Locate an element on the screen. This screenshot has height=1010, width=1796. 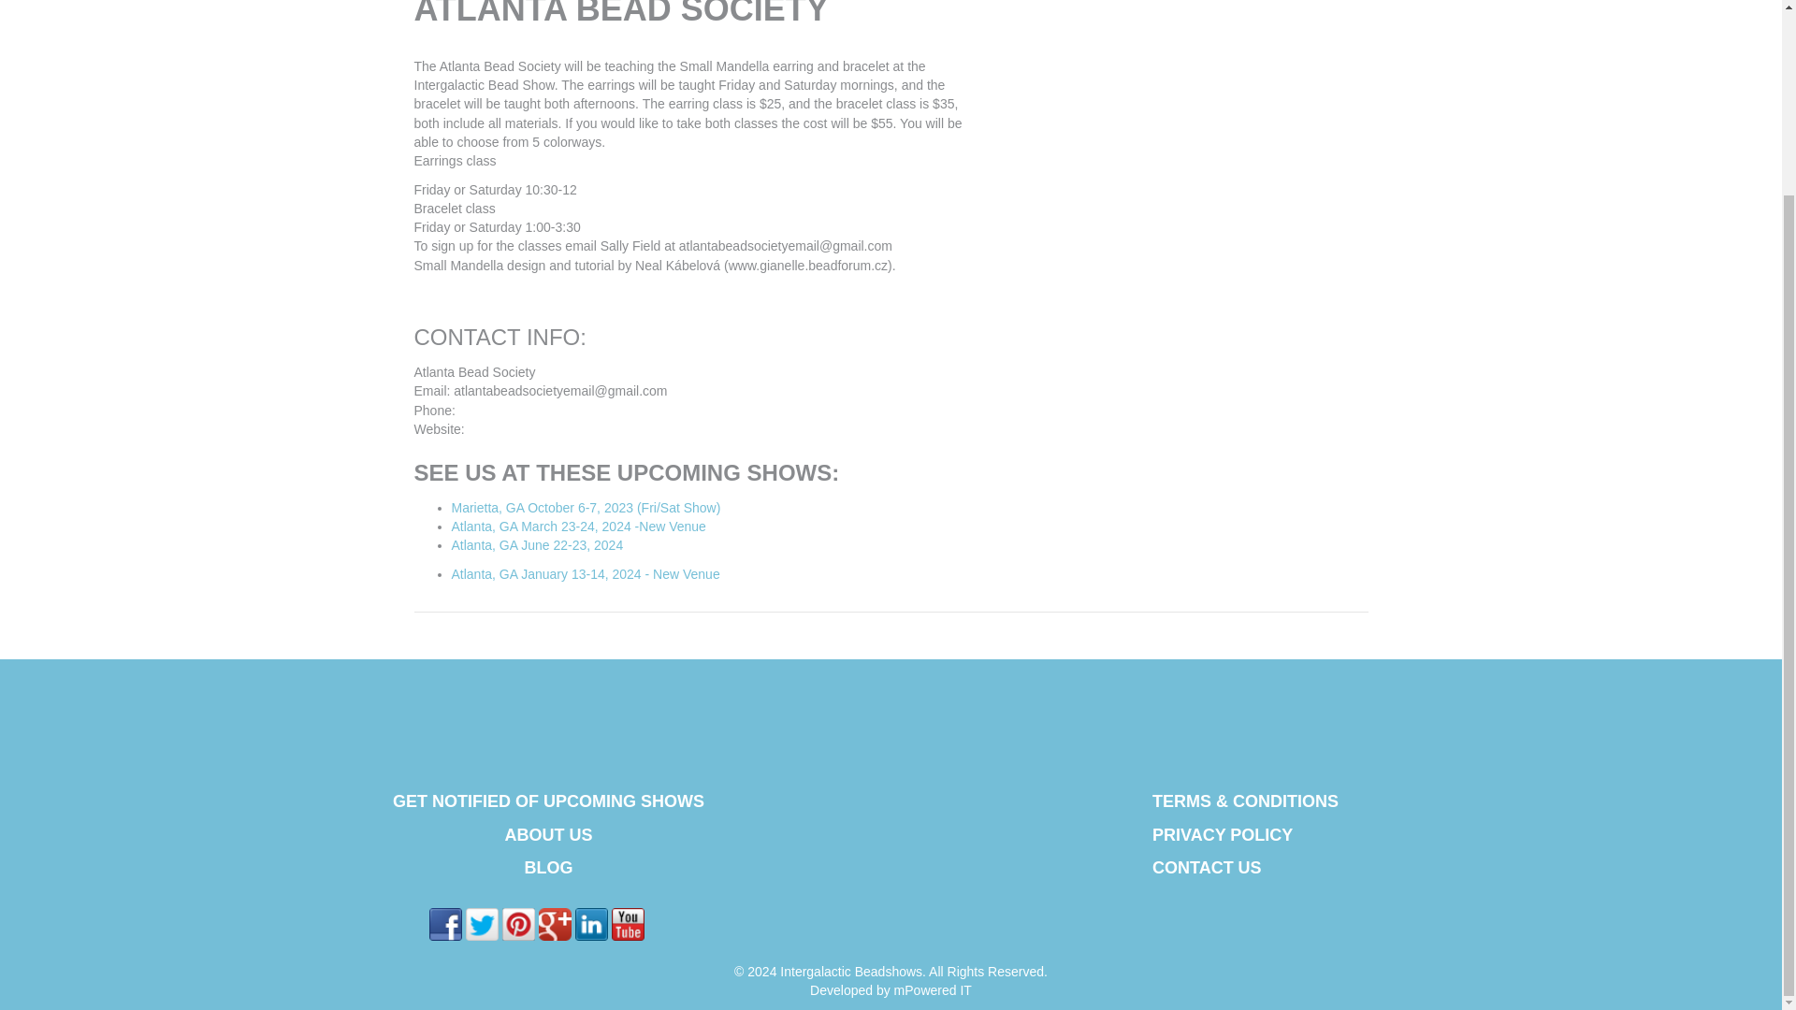
Developed by mPowered IT is located at coordinates (891, 989).